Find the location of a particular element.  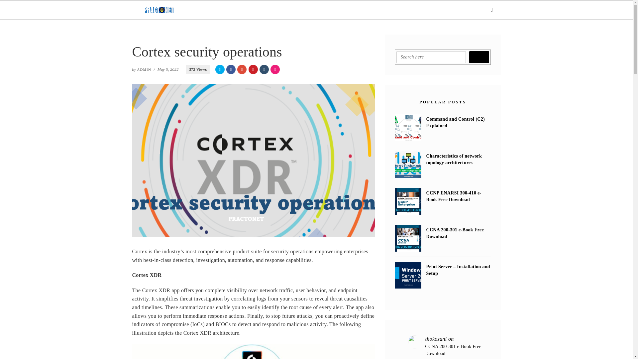

RESOURCES is located at coordinates (326, 10).